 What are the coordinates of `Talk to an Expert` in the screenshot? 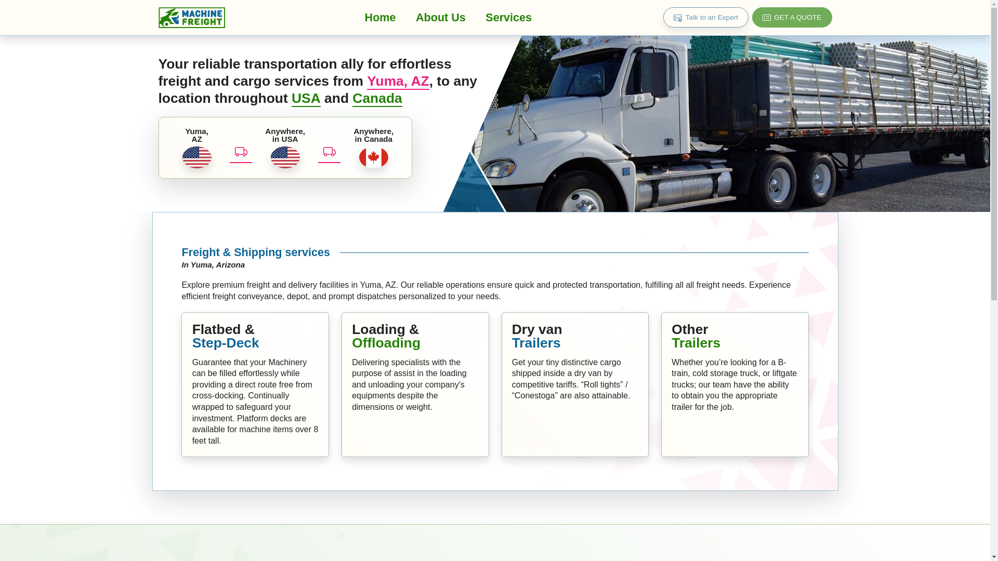 It's located at (706, 17).